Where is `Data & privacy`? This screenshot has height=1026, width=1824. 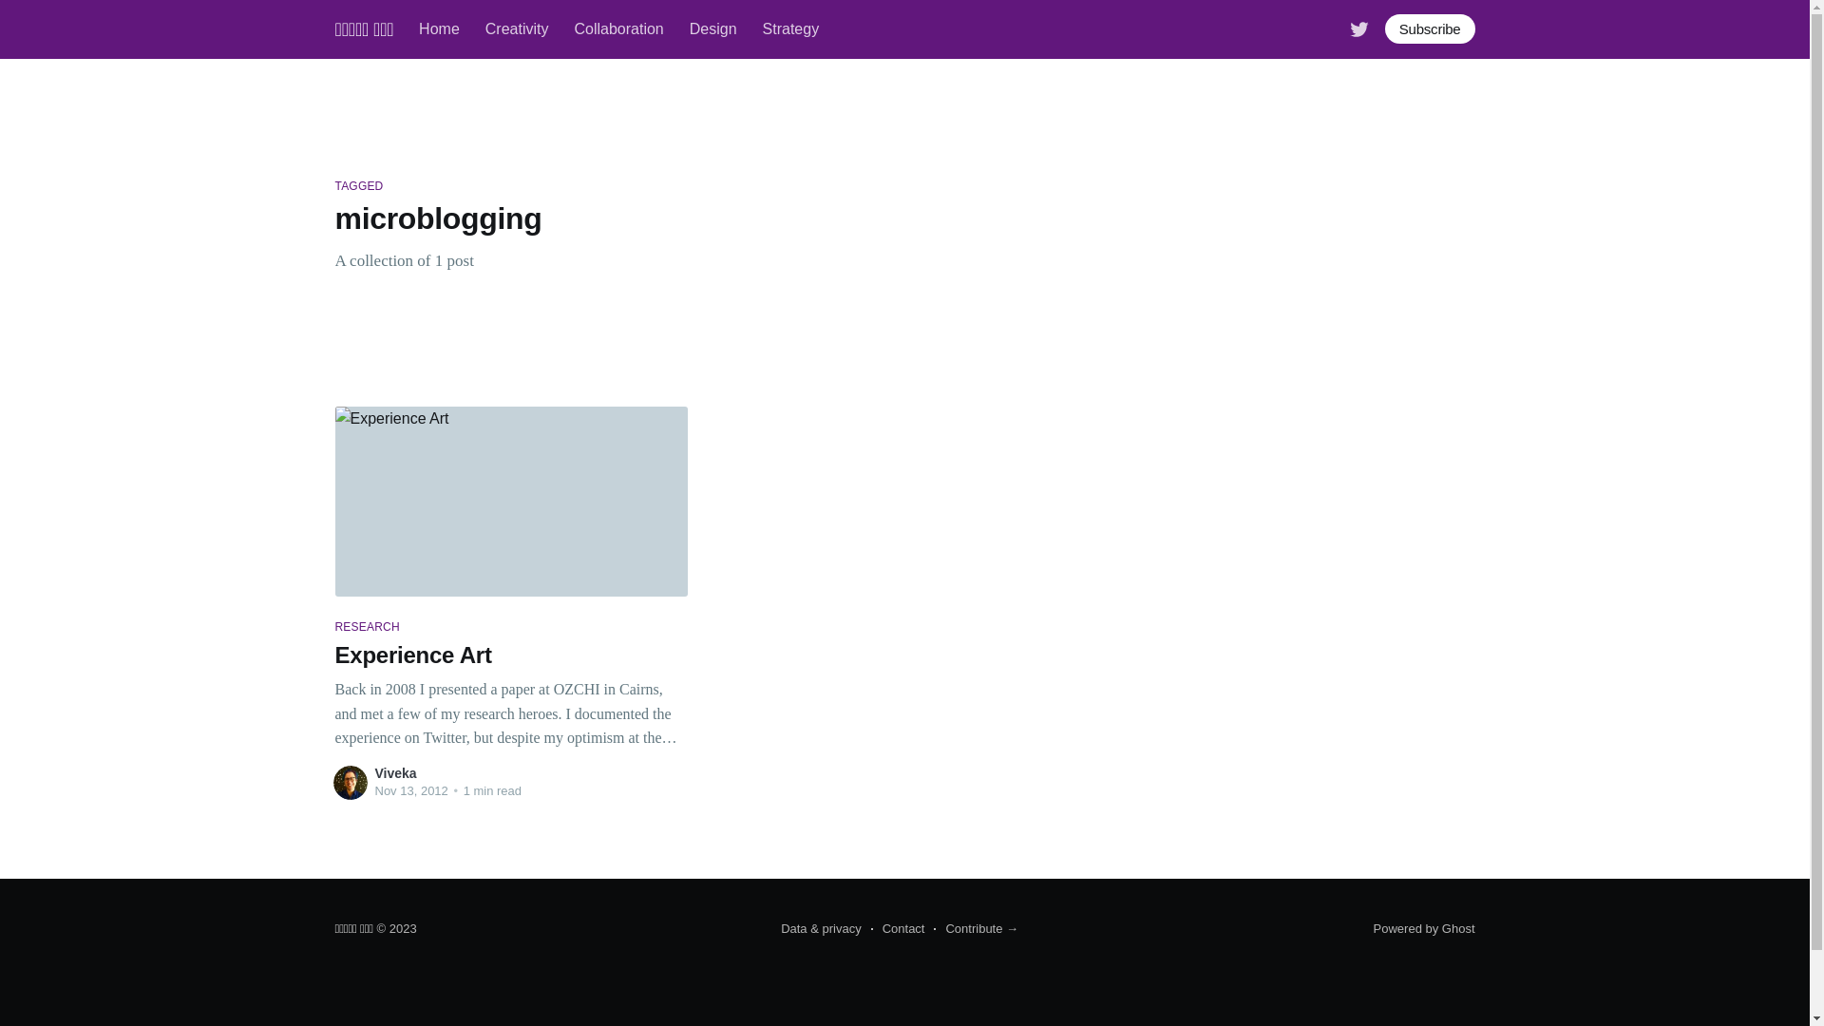
Data & privacy is located at coordinates (821, 929).